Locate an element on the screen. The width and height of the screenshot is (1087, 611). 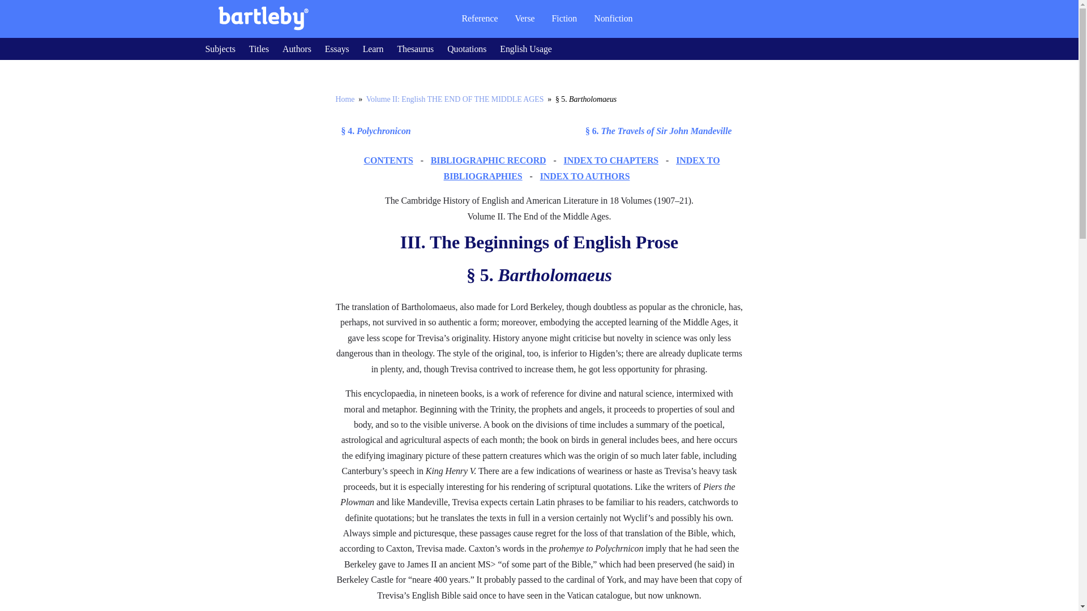
Learn is located at coordinates (373, 49).